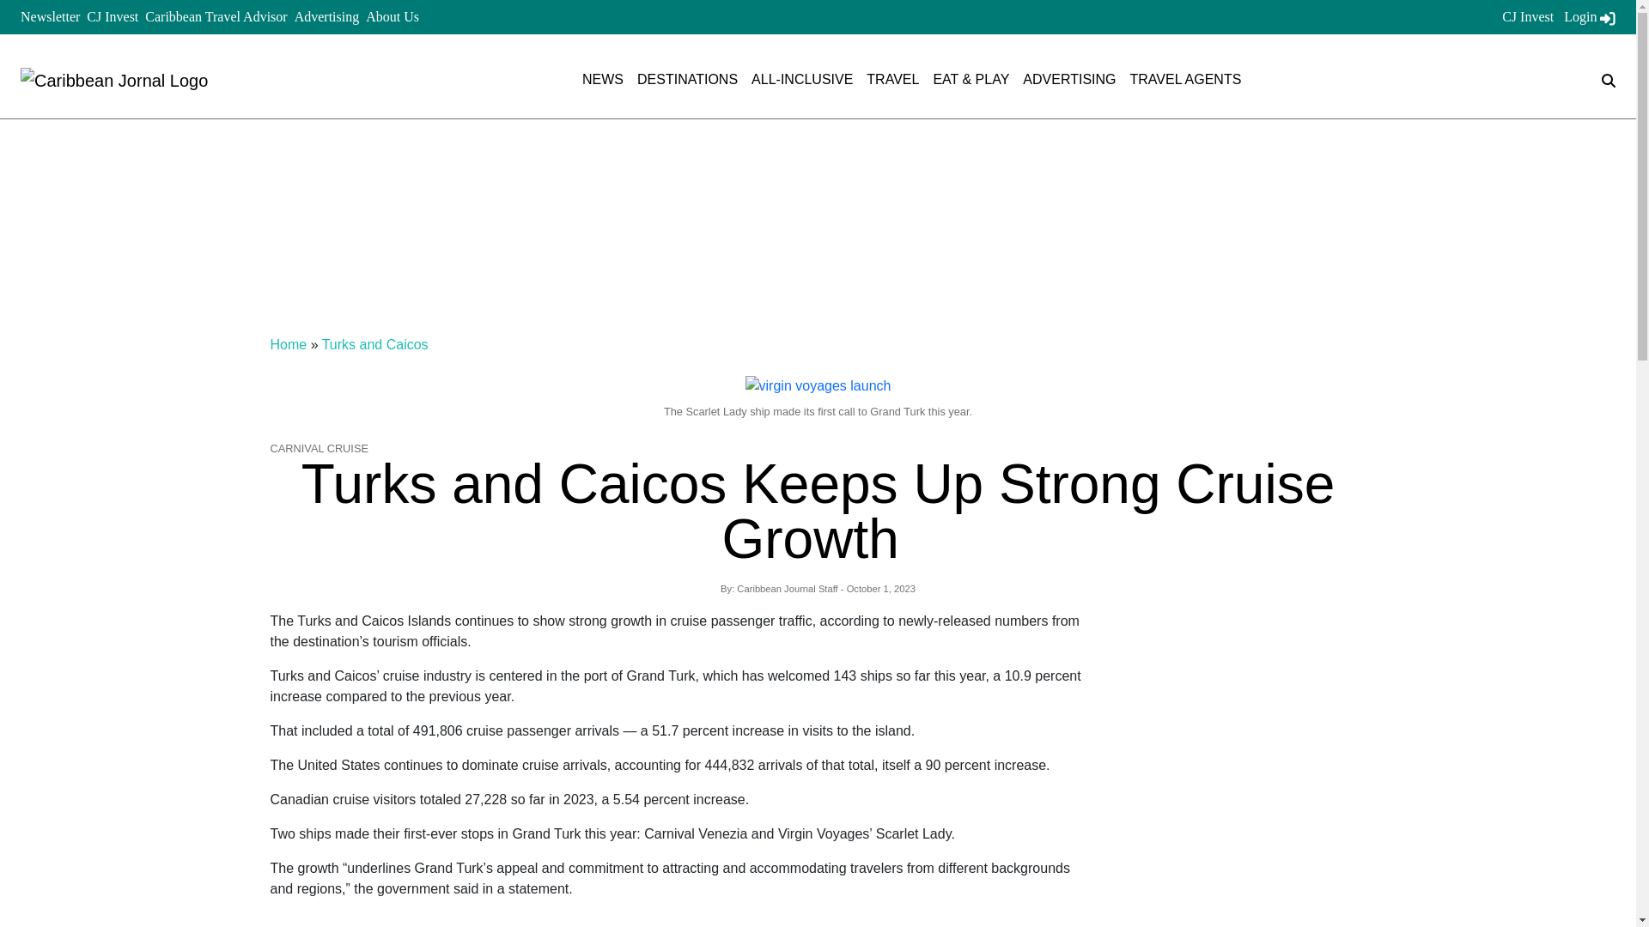 The height and width of the screenshot is (927, 1649). Describe the element at coordinates (687, 79) in the screenshot. I see `DESTINATIONS` at that location.